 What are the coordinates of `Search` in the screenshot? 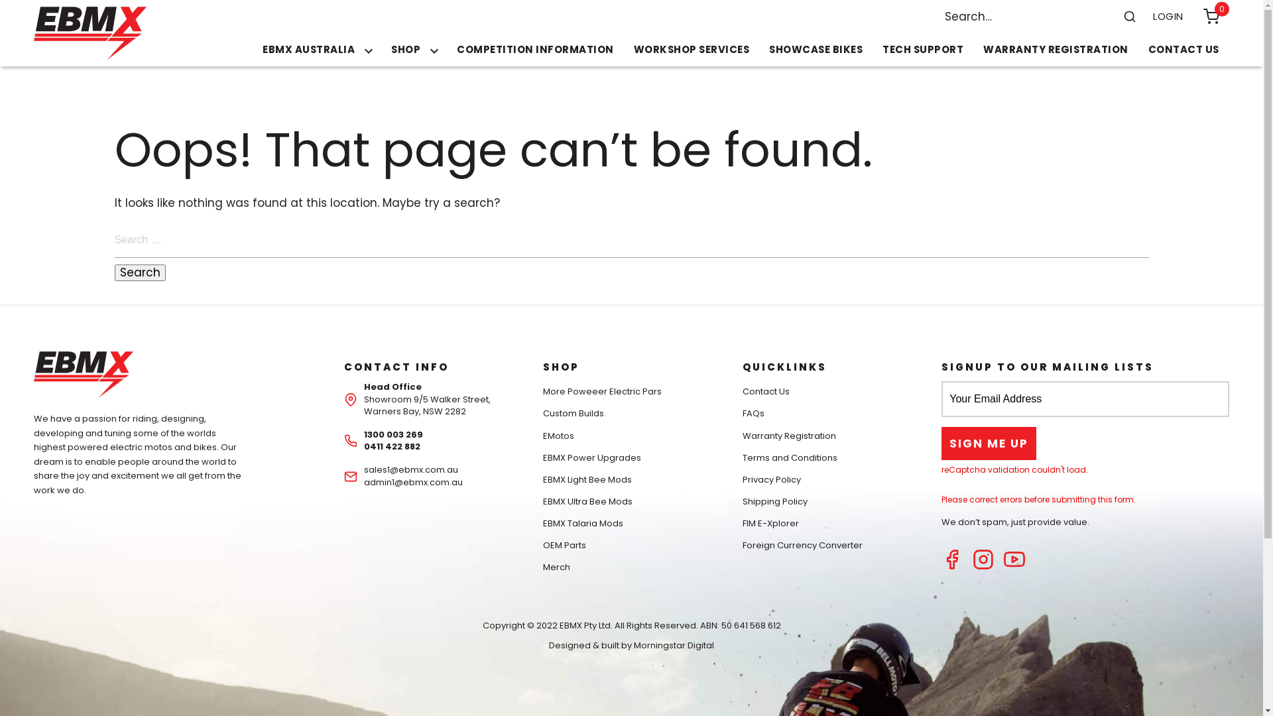 It's located at (139, 273).